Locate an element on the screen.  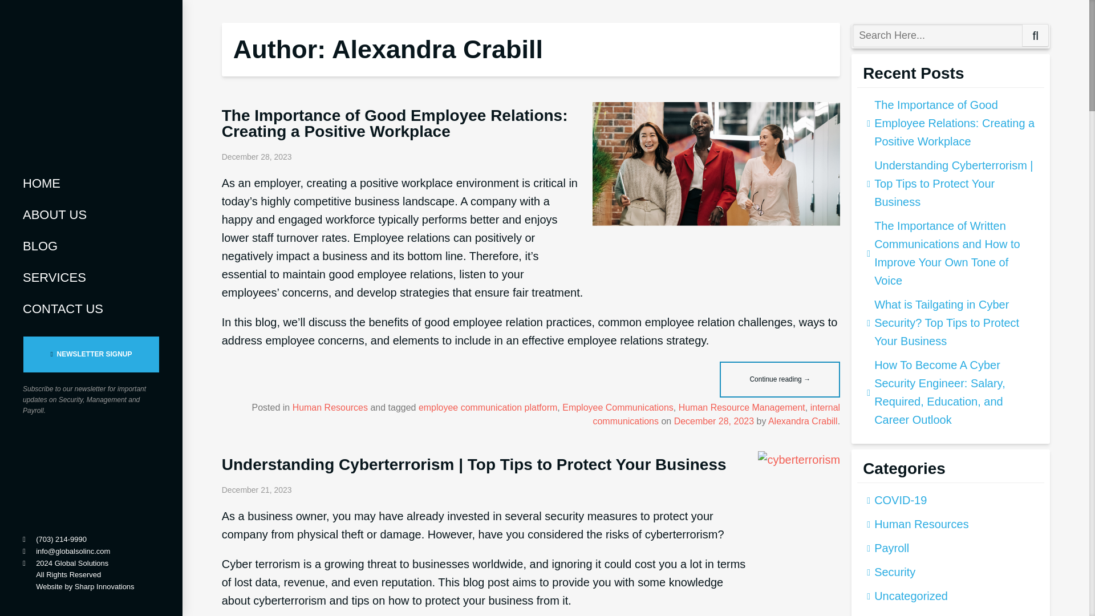
Alexandra Crabill is located at coordinates (803, 421).